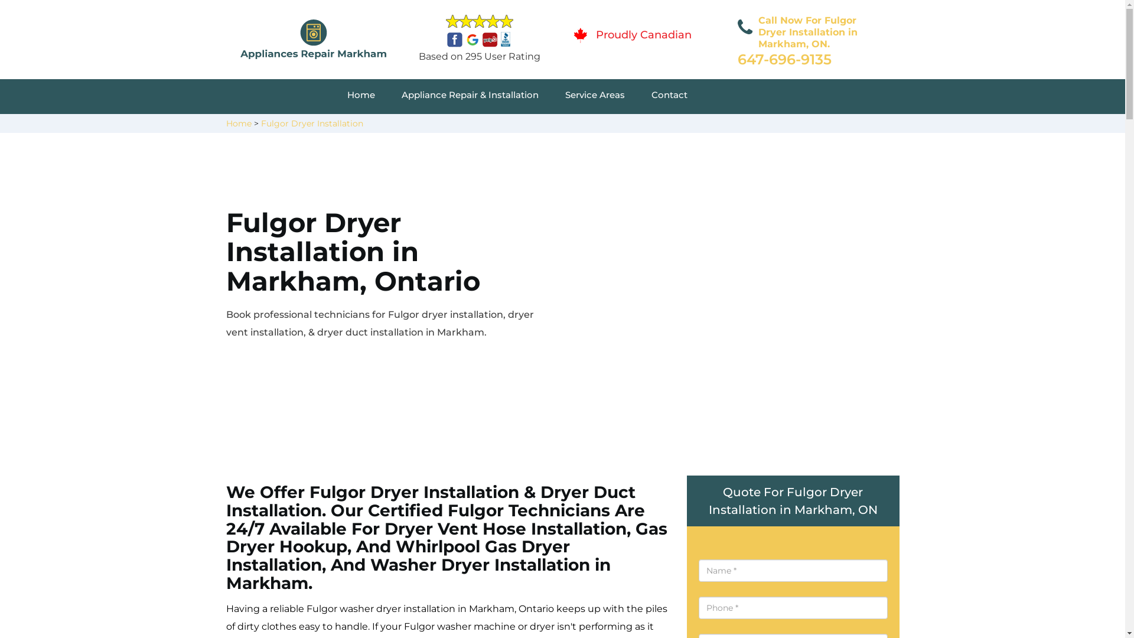 The height and width of the screenshot is (638, 1134). Describe the element at coordinates (636, 125) in the screenshot. I see `Gas Stove Repair` at that location.